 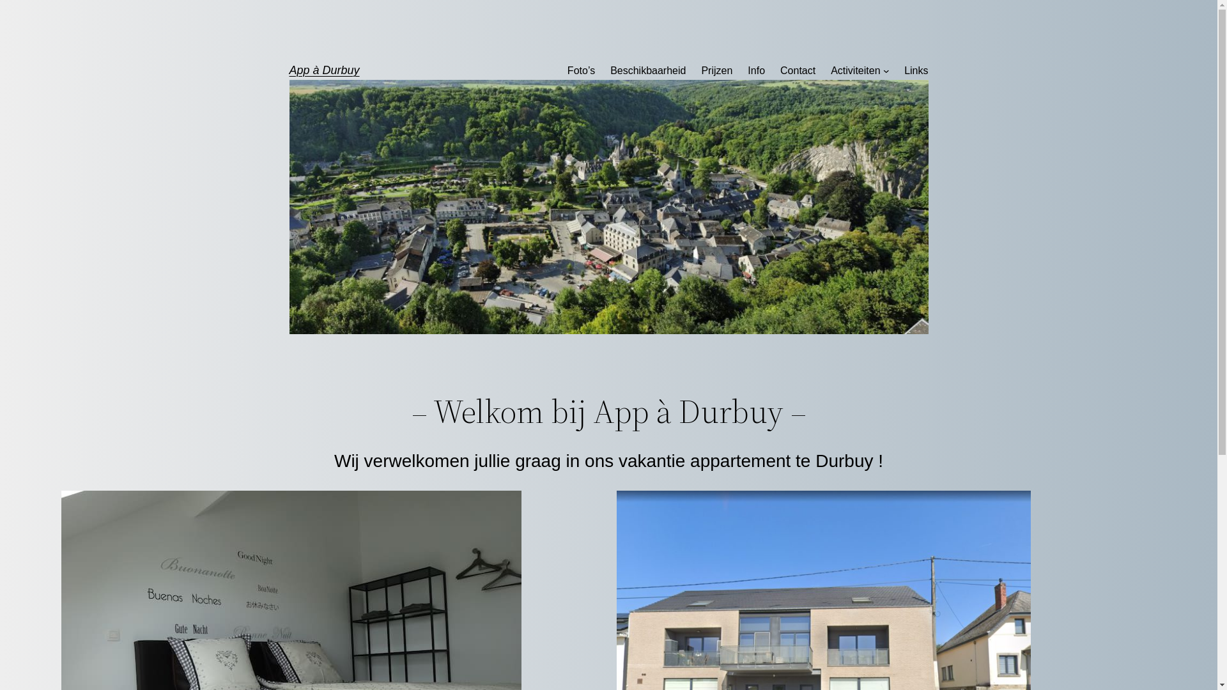 What do you see at coordinates (916, 71) in the screenshot?
I see `Links` at bounding box center [916, 71].